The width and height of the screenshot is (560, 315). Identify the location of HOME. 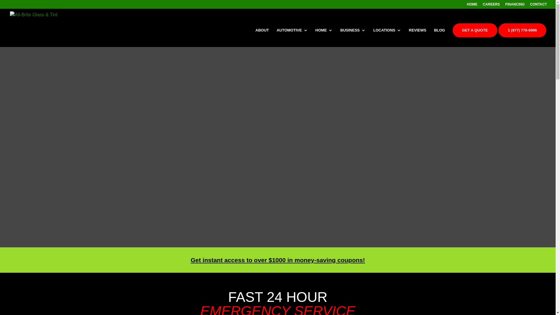
(472, 6).